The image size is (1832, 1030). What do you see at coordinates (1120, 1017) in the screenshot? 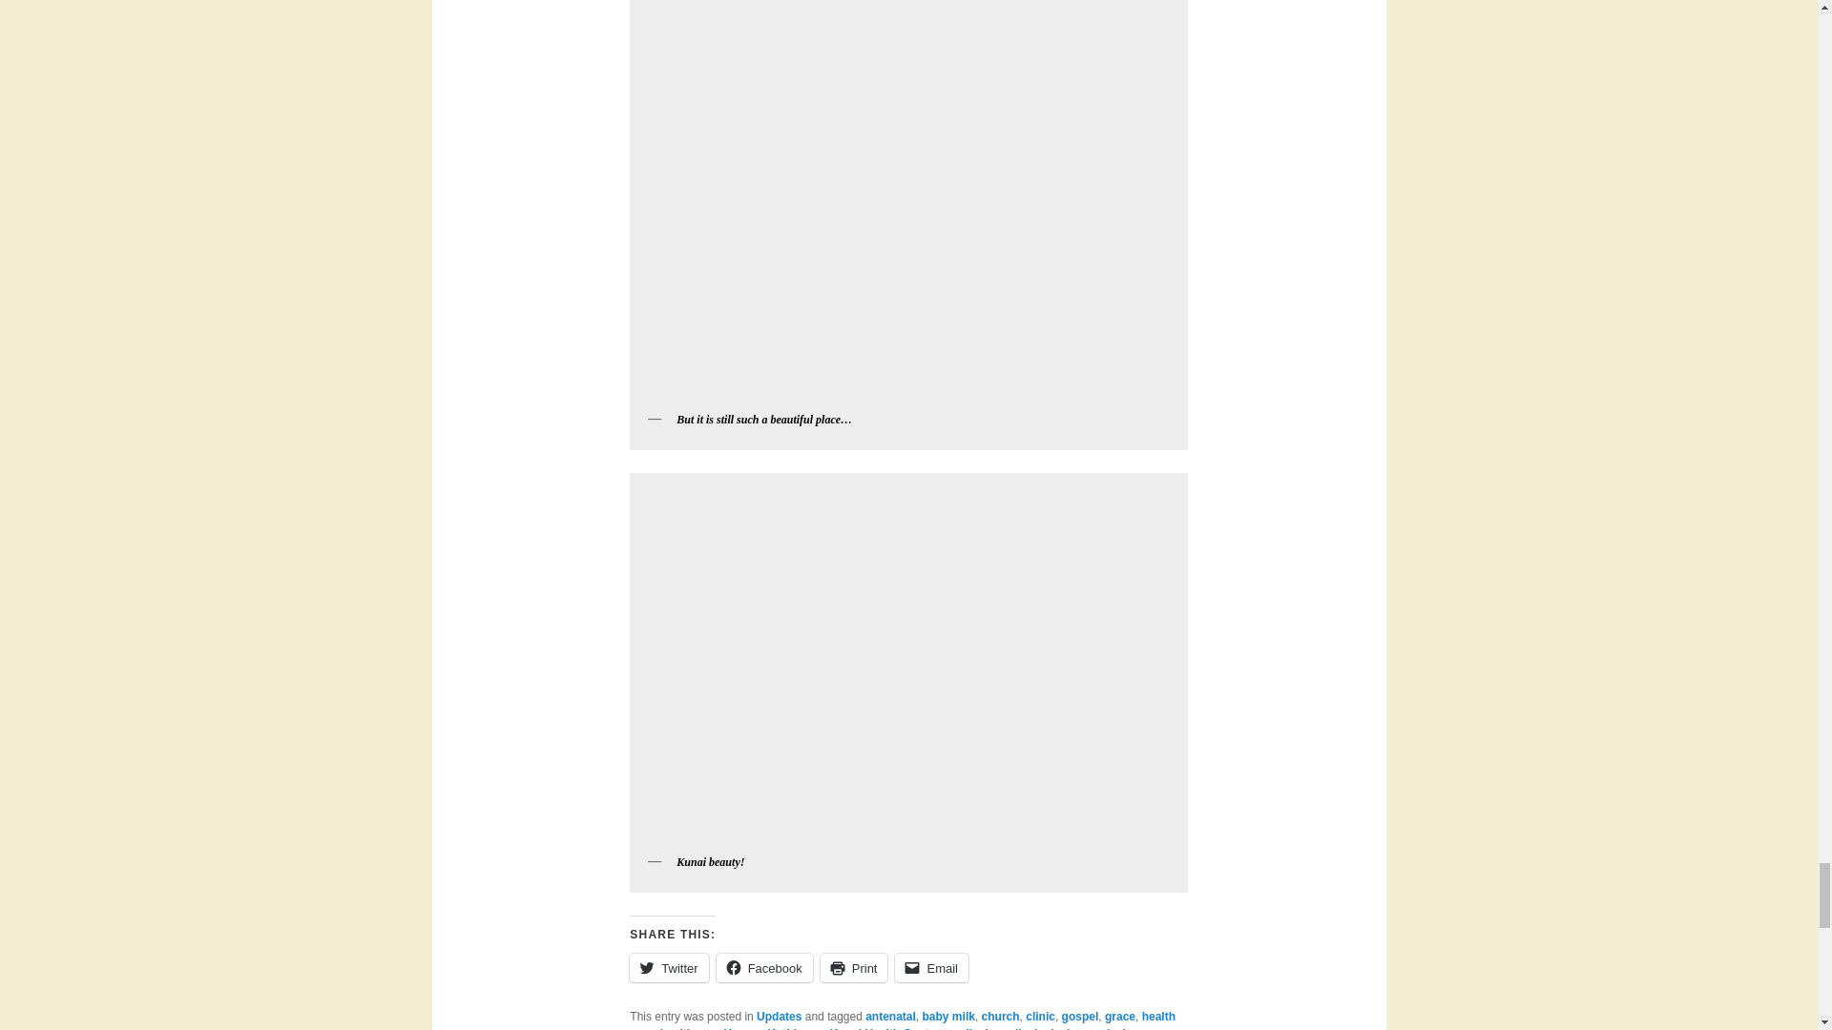
I see `grace` at bounding box center [1120, 1017].